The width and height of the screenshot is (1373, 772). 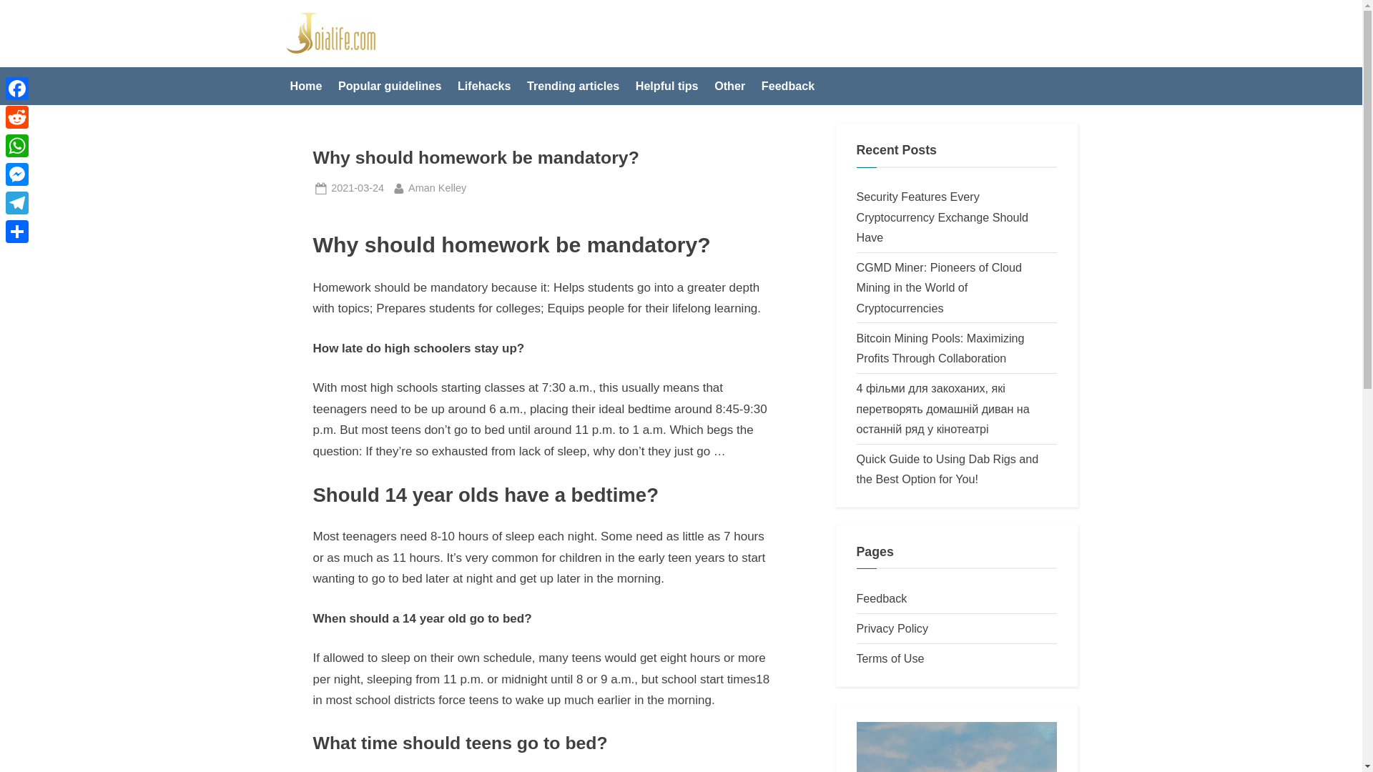 What do you see at coordinates (666, 86) in the screenshot?
I see `Quick Guide to Using Dab Rigs and the Best Option for You!` at bounding box center [666, 86].